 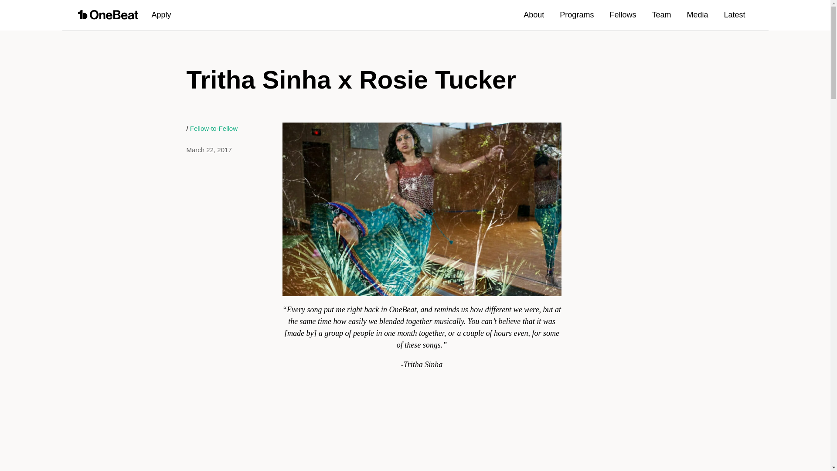 What do you see at coordinates (534, 15) in the screenshot?
I see `About` at bounding box center [534, 15].